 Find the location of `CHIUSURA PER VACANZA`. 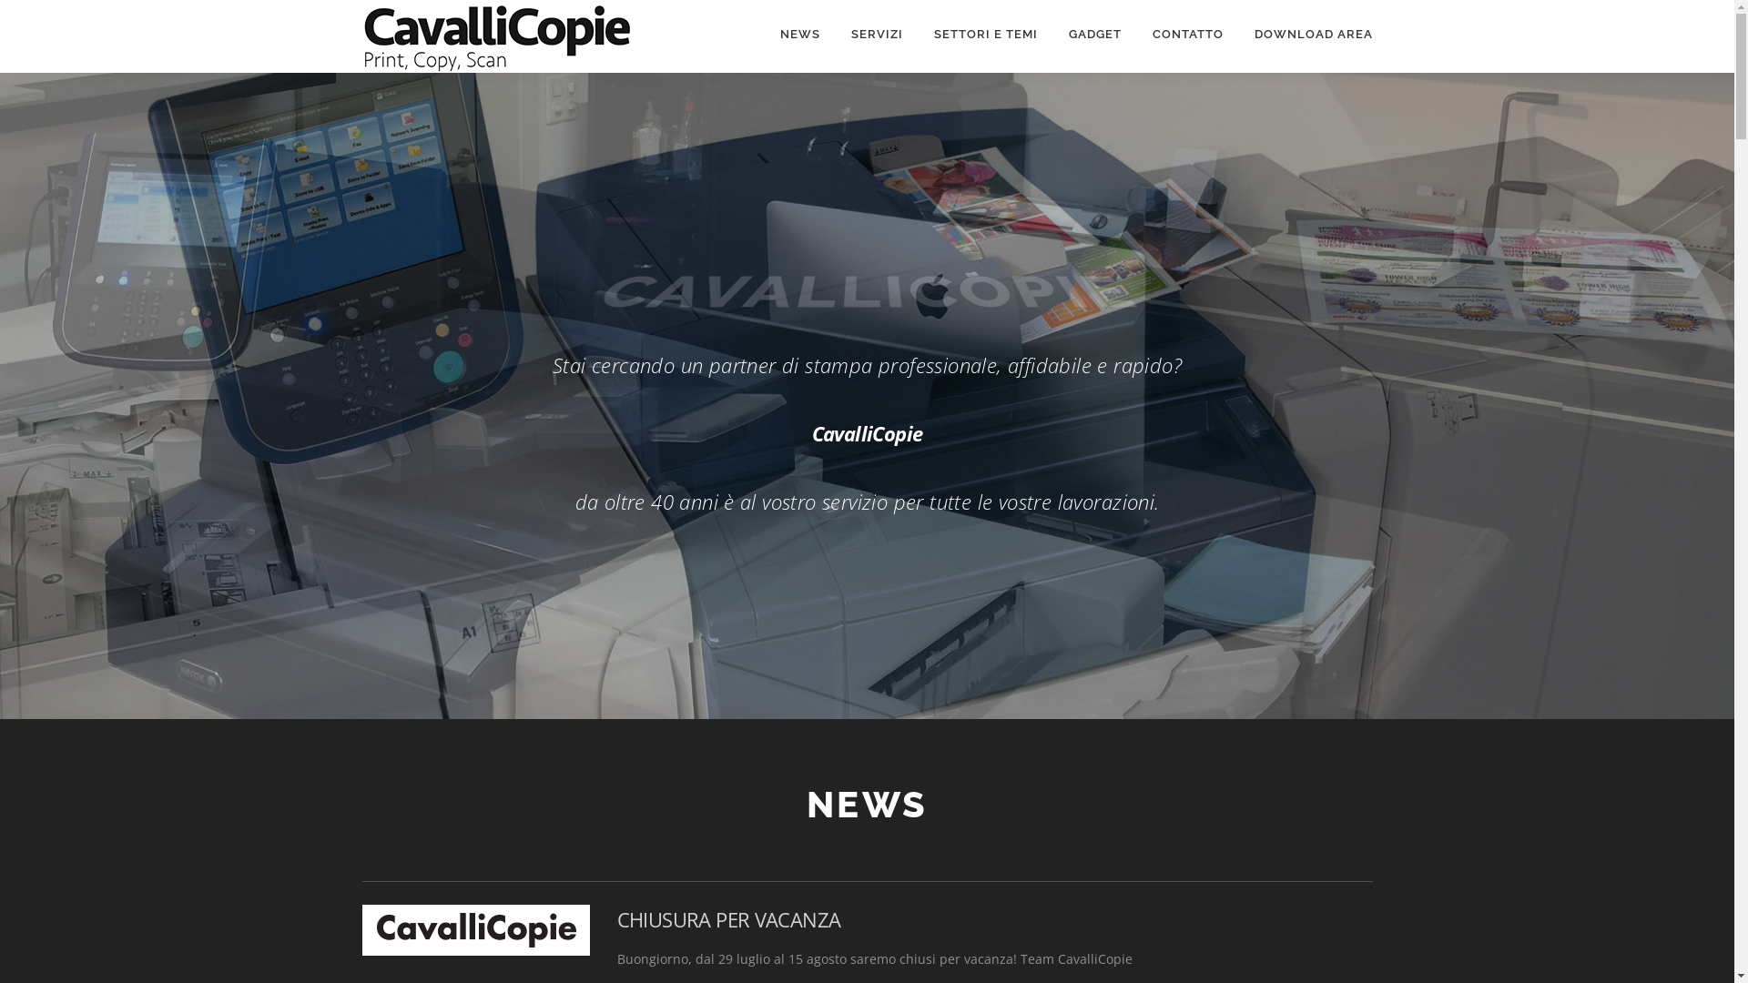

CHIUSURA PER VACANZA is located at coordinates (729, 919).